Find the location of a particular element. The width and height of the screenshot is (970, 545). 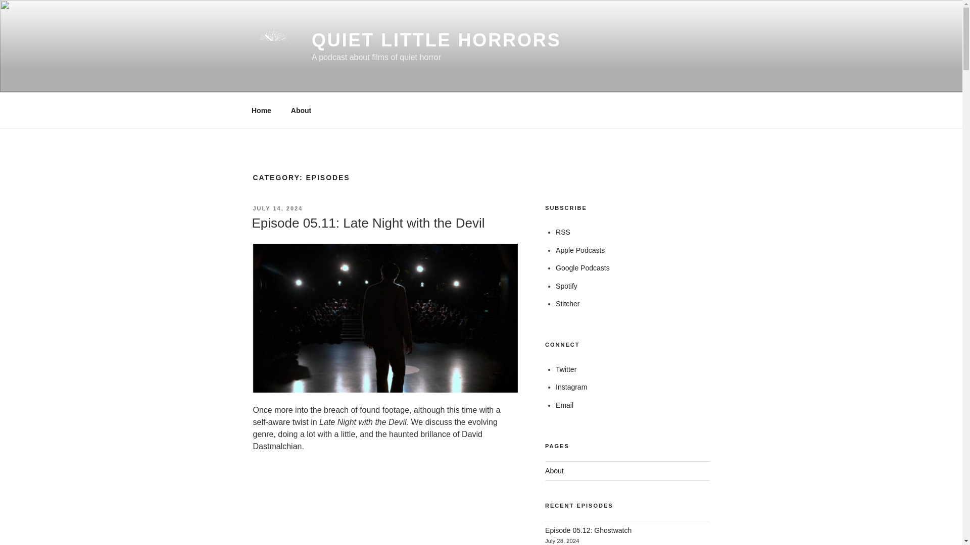

Home is located at coordinates (261, 110).